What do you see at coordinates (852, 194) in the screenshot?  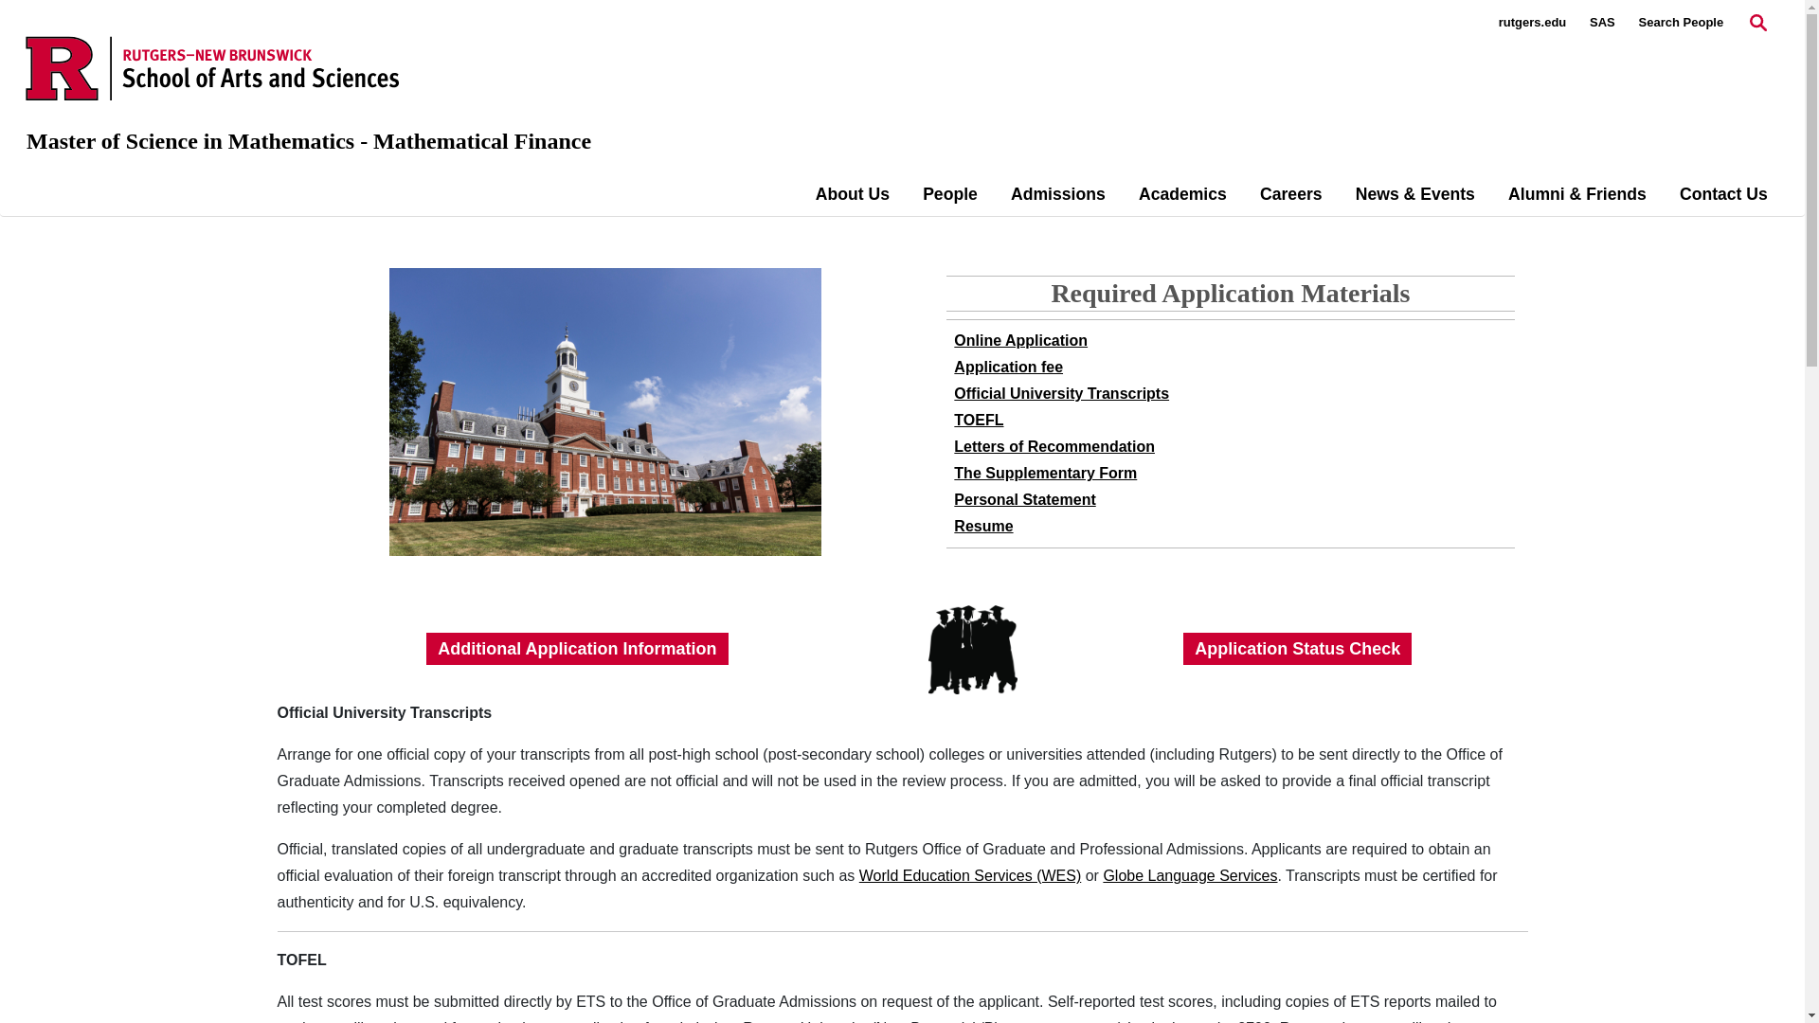 I see `About Us` at bounding box center [852, 194].